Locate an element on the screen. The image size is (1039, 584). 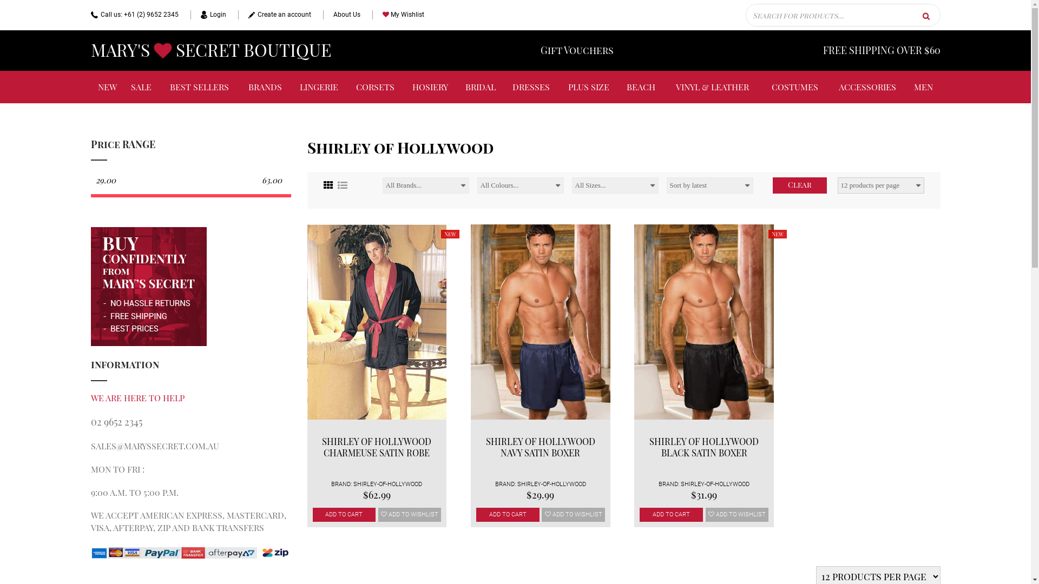
SALES@MARYSSECRET.COM.AU is located at coordinates (155, 446).